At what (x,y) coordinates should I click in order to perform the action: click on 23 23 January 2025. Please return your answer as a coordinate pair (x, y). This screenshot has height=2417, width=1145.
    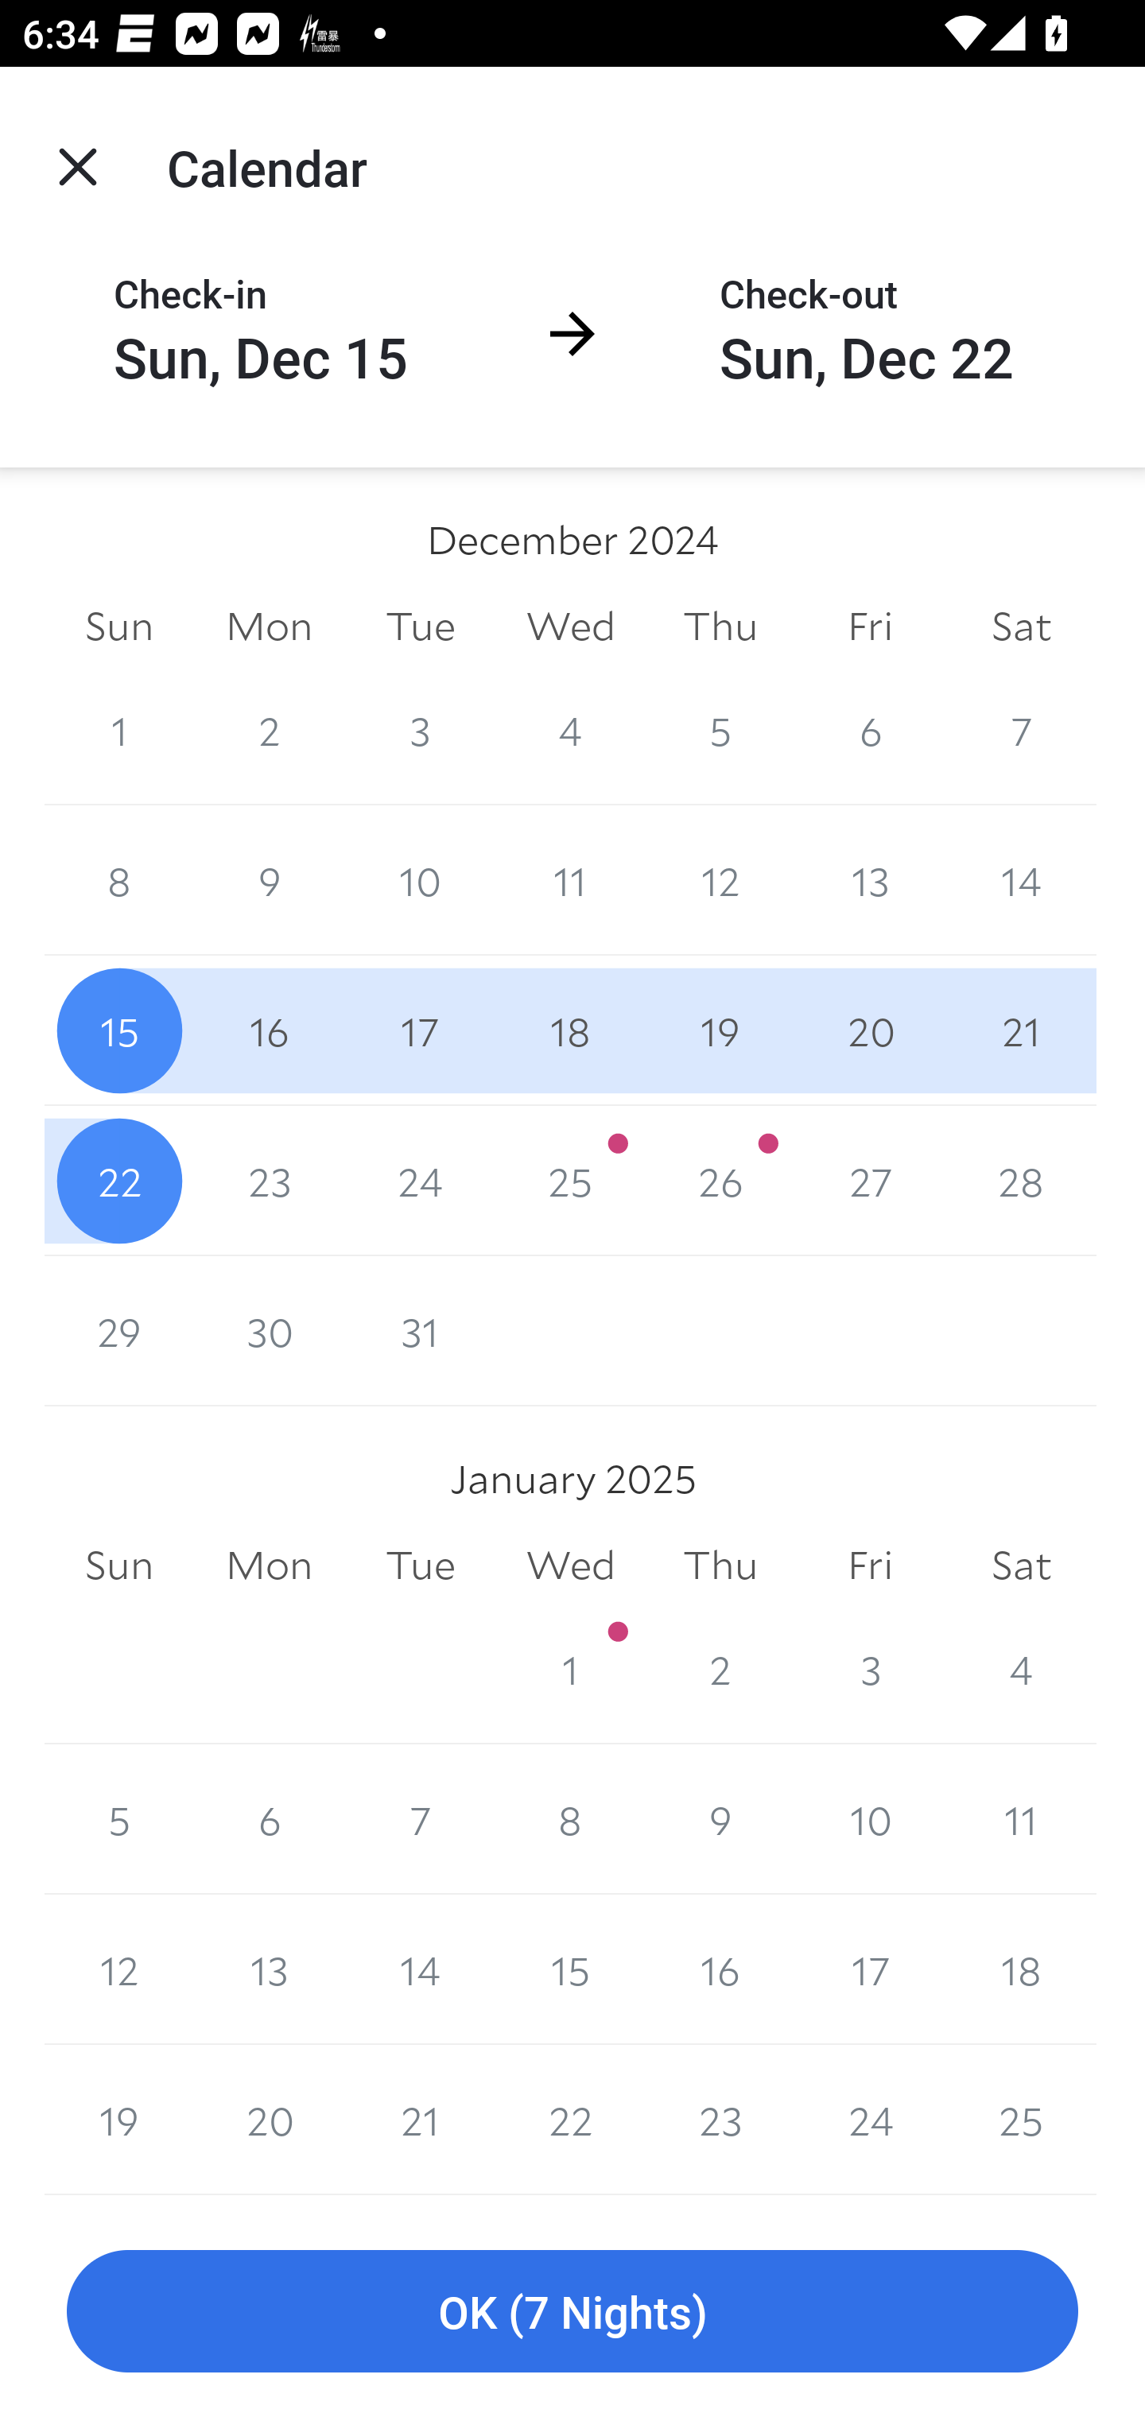
    Looking at the image, I should click on (720, 2120).